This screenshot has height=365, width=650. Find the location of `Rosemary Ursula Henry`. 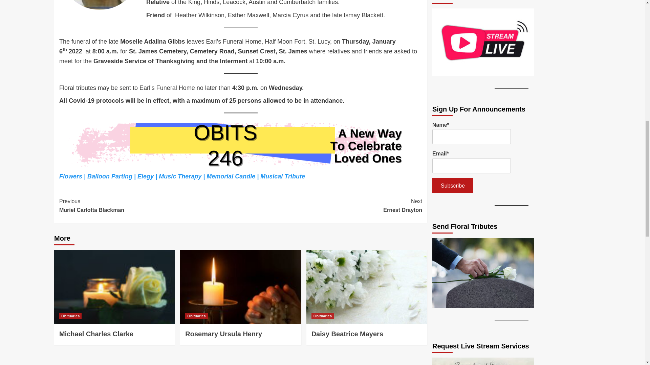

Rosemary Ursula Henry is located at coordinates (331, 205).